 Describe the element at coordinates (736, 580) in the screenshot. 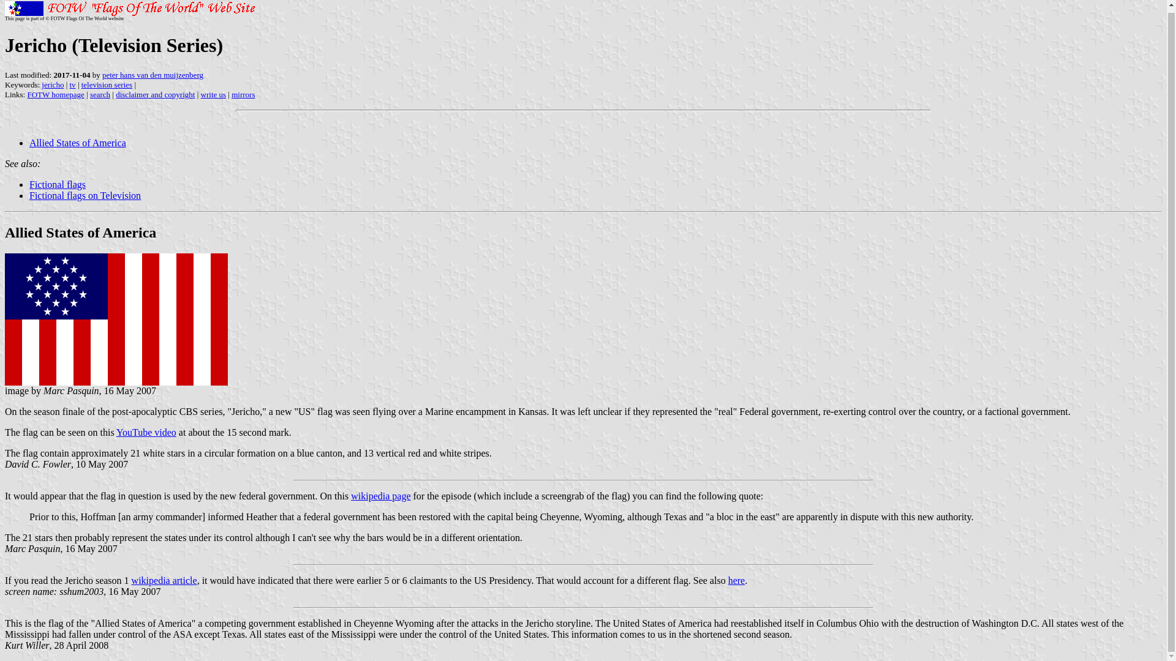

I see `here` at that location.